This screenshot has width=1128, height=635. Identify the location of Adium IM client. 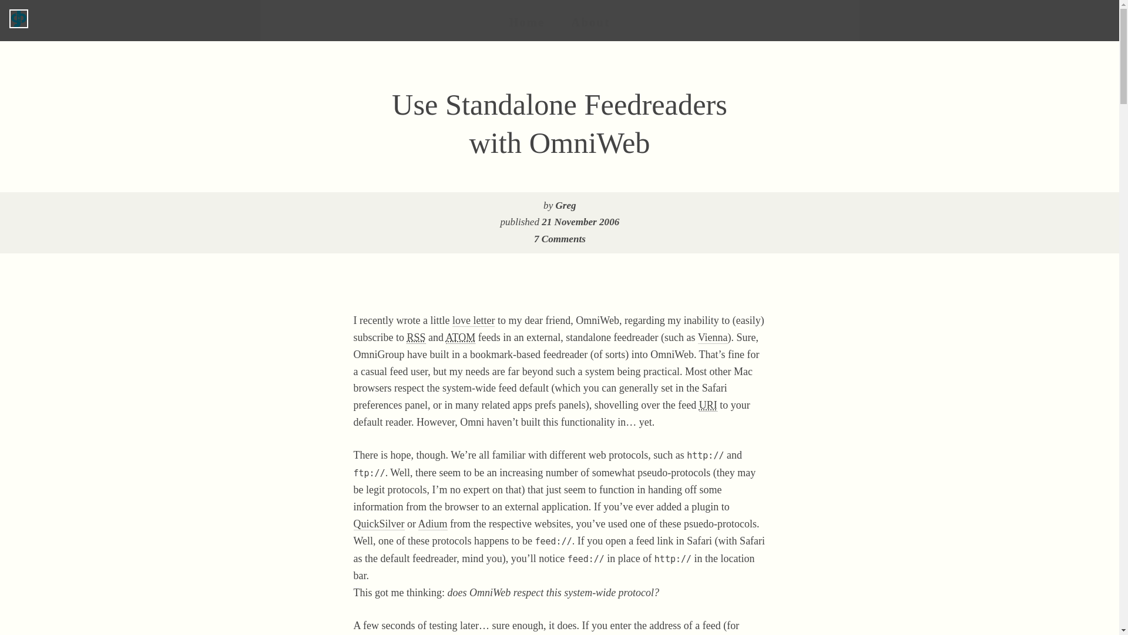
(433, 524).